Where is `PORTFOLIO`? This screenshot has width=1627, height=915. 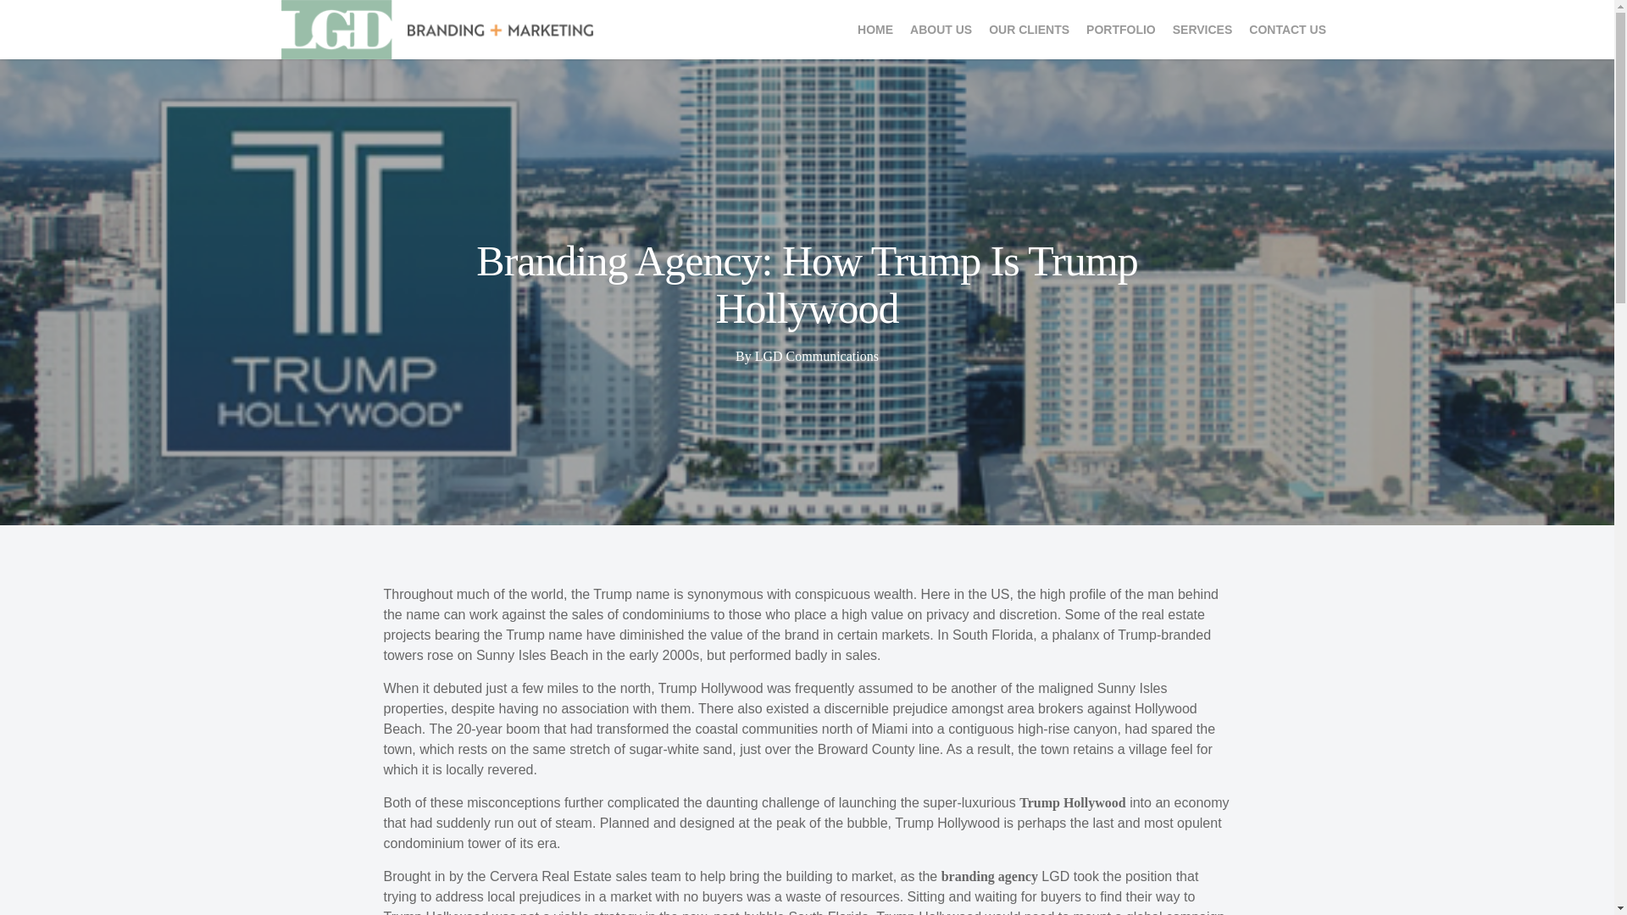 PORTFOLIO is located at coordinates (1120, 29).